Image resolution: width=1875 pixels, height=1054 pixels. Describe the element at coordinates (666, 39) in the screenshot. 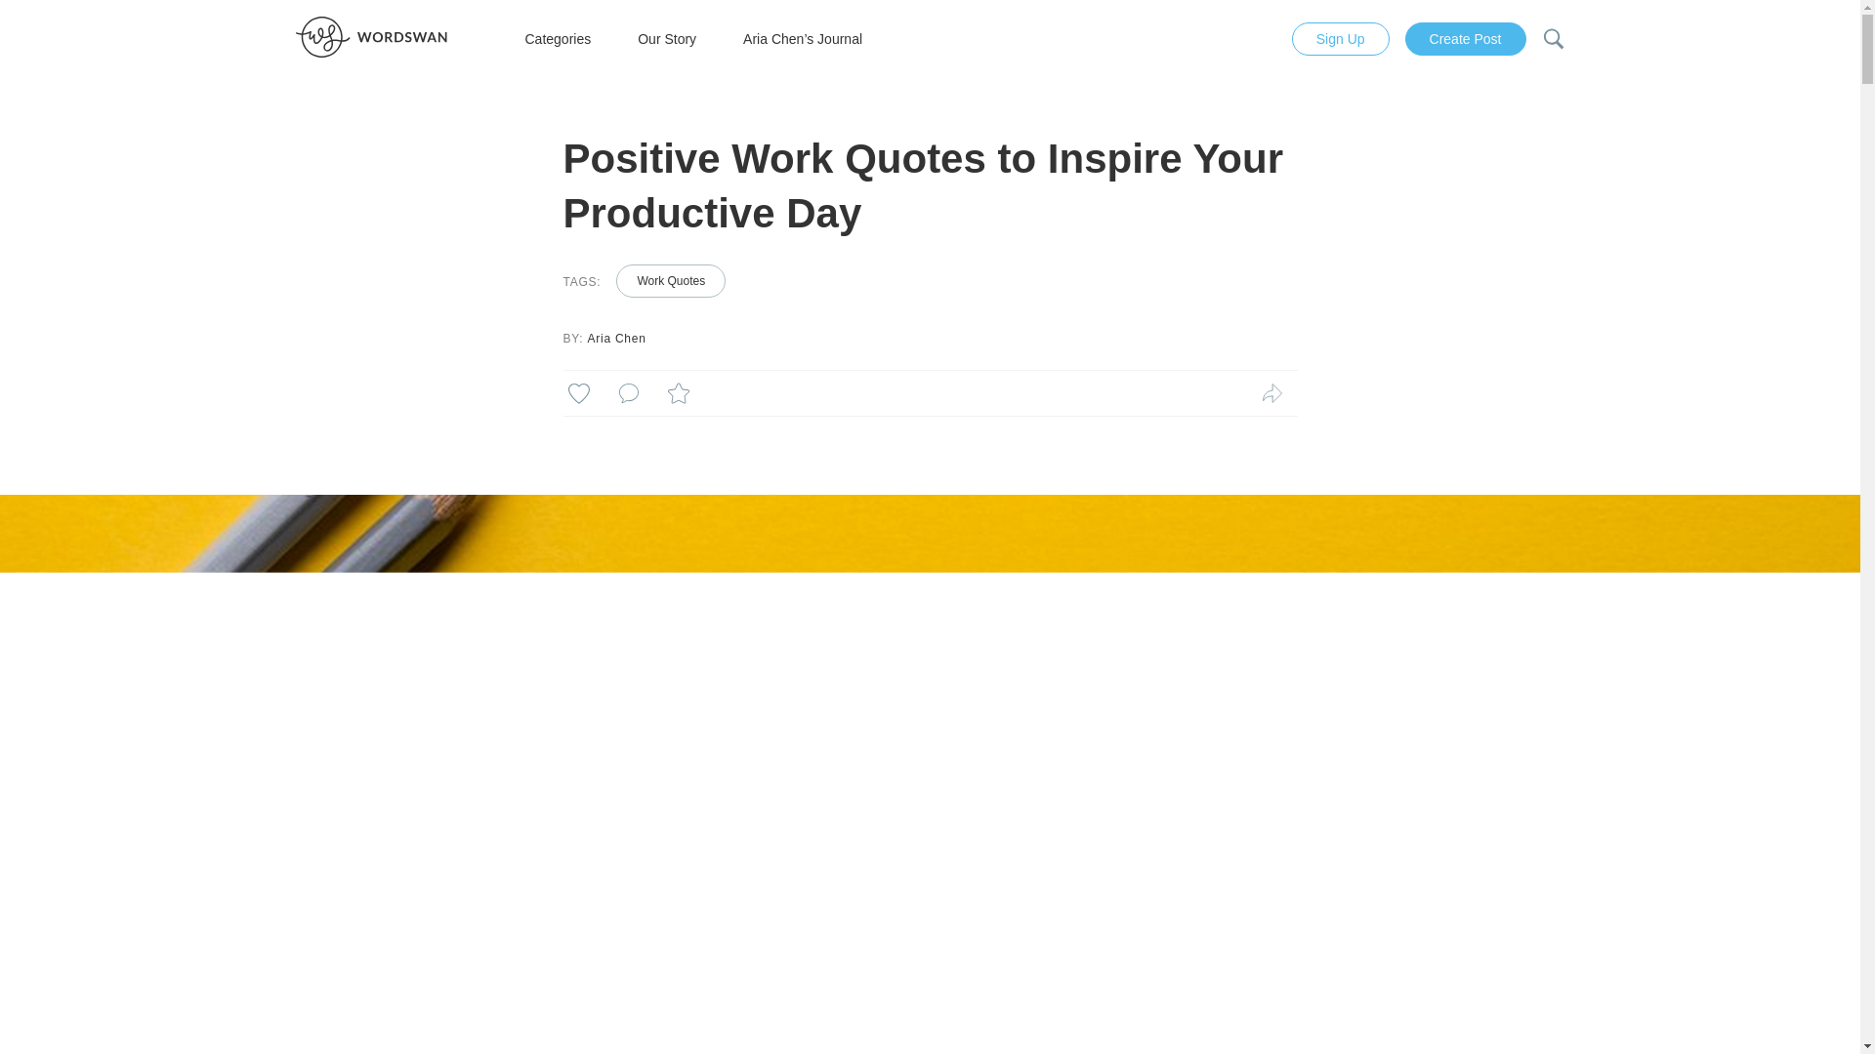

I see `Our Story` at that location.